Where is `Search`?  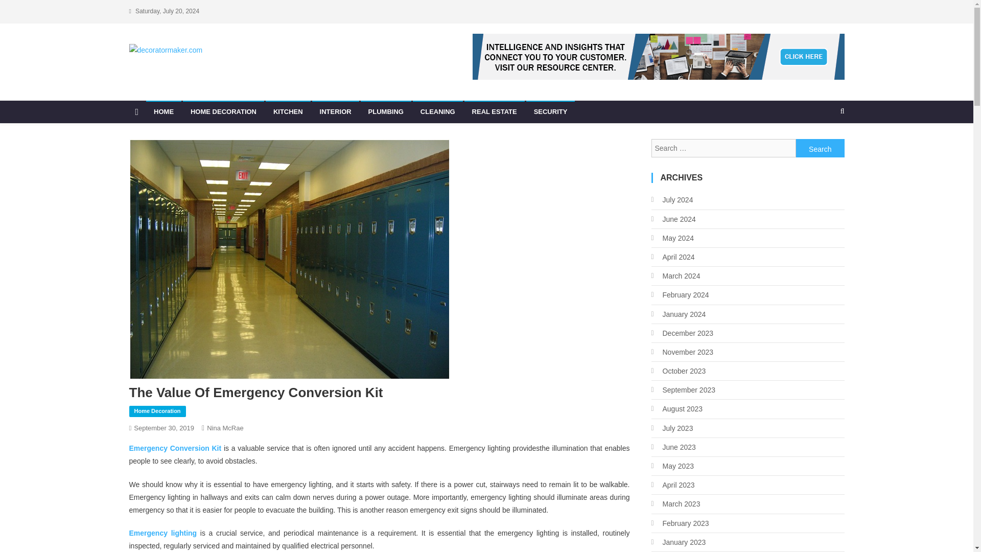 Search is located at coordinates (820, 148).